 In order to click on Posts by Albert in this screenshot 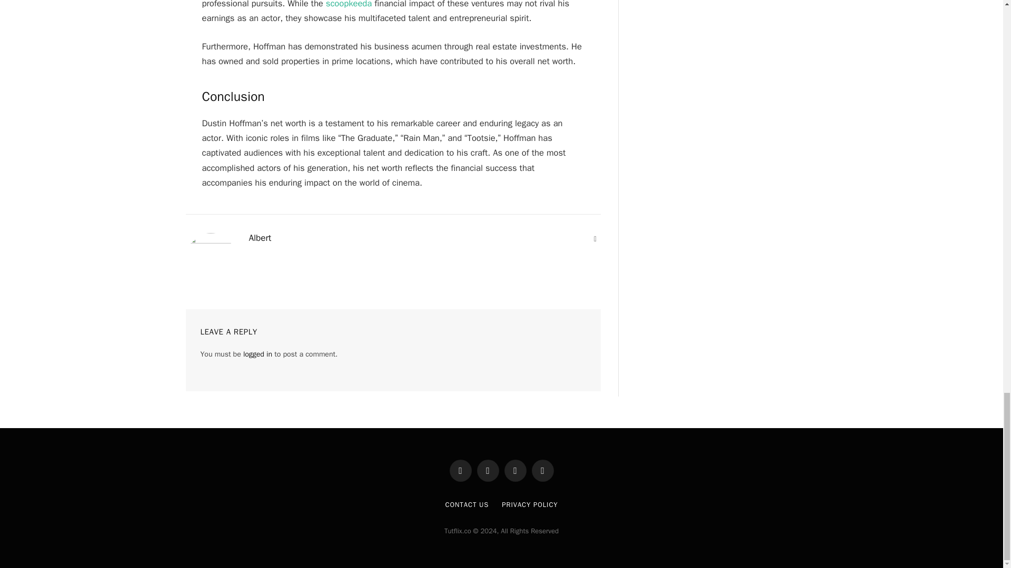, I will do `click(260, 238)`.